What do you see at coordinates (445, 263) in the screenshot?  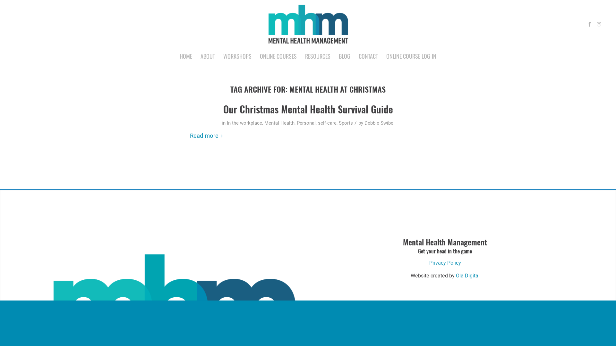 I see `Privacy Policy` at bounding box center [445, 263].